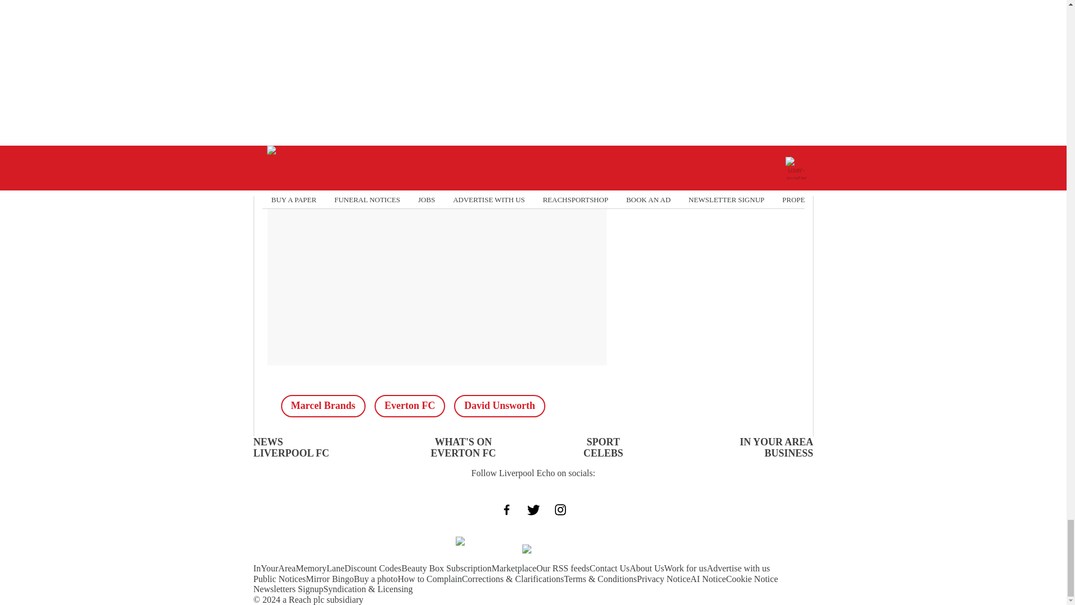 This screenshot has height=605, width=1075. I want to click on Everton FC, so click(409, 406).